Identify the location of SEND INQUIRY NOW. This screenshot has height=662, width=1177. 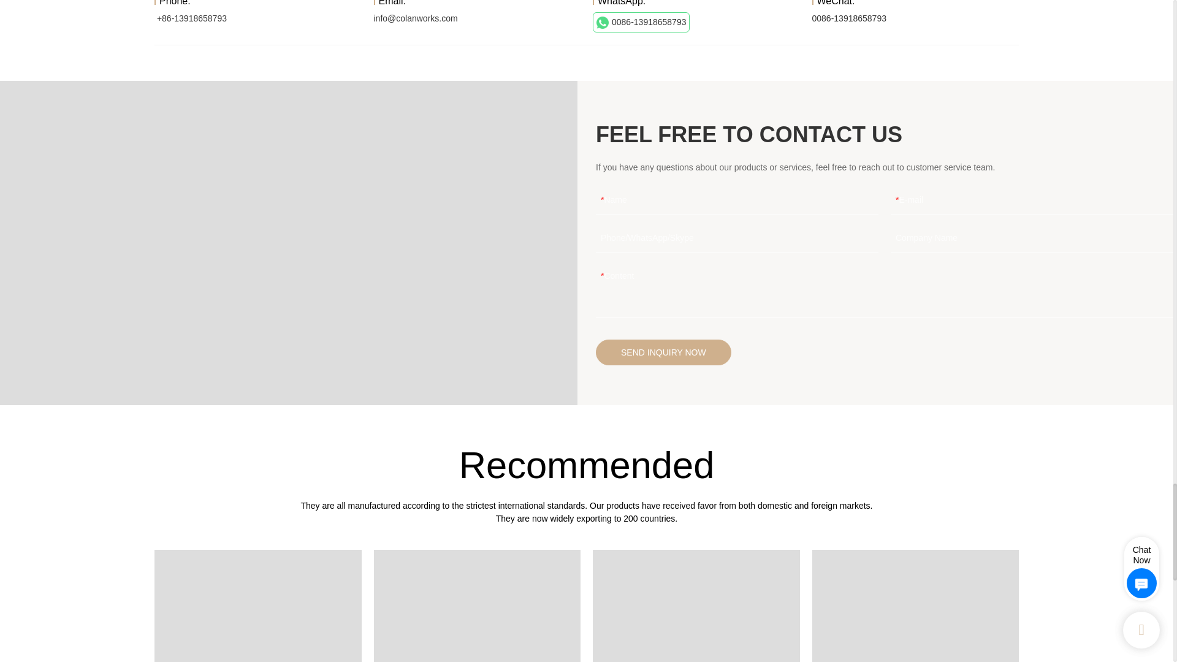
(663, 352).